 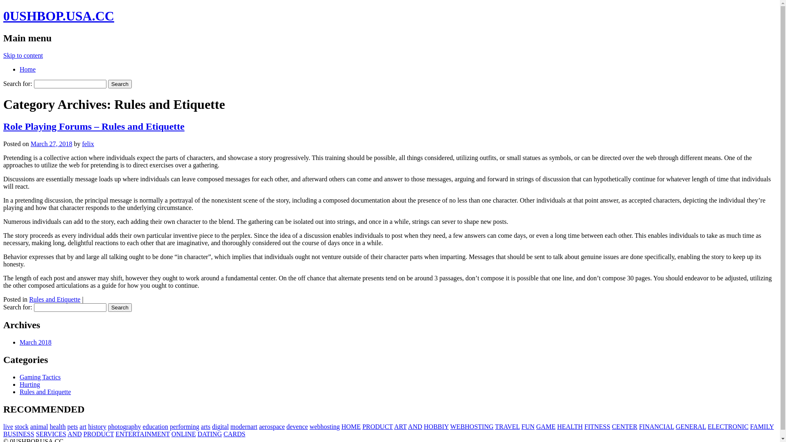 I want to click on t, so click(x=119, y=426).